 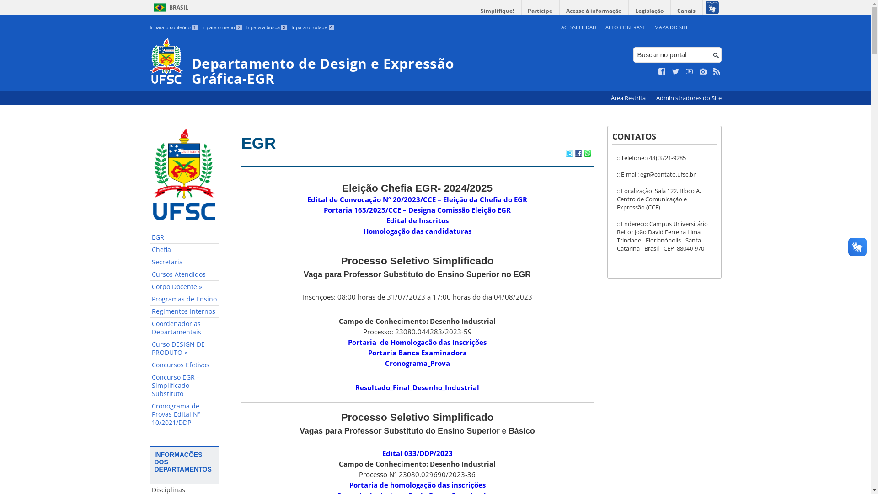 I want to click on Compartilhar no WhatsApp, so click(x=587, y=154).